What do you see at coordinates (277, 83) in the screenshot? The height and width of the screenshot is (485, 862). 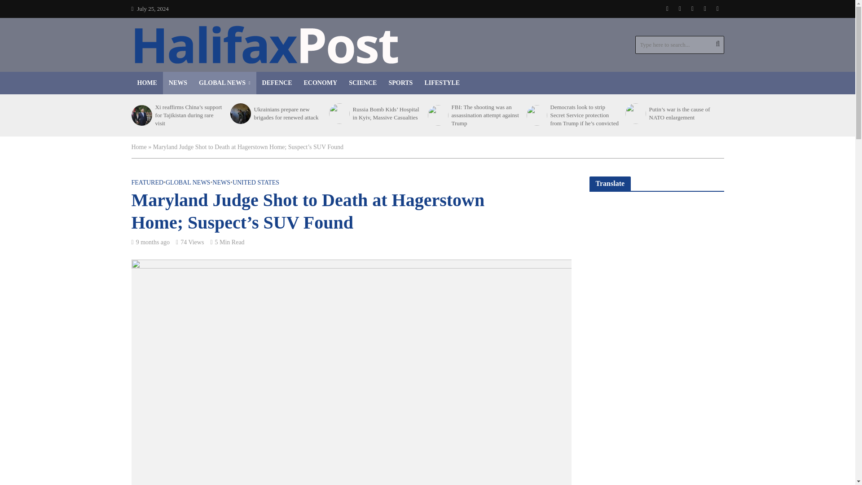 I see `DEFENCE` at bounding box center [277, 83].